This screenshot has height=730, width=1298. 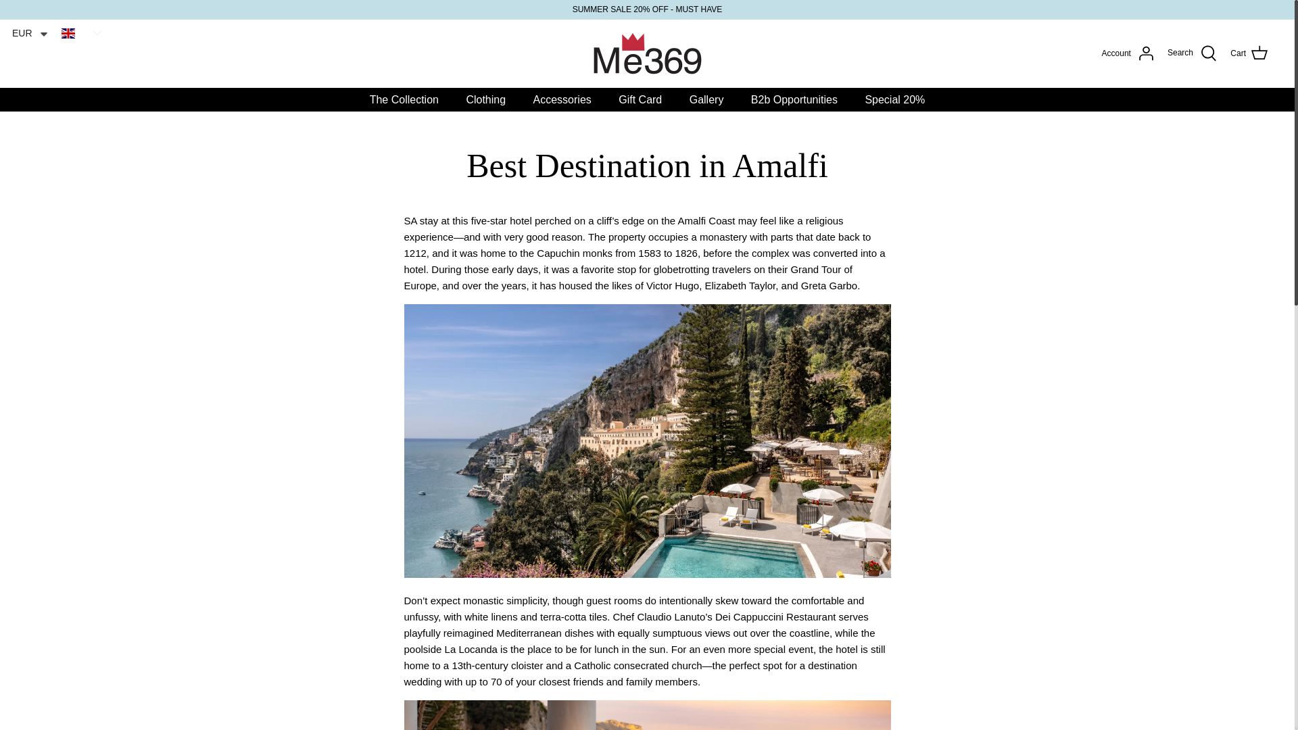 I want to click on The Collection, so click(x=404, y=100).